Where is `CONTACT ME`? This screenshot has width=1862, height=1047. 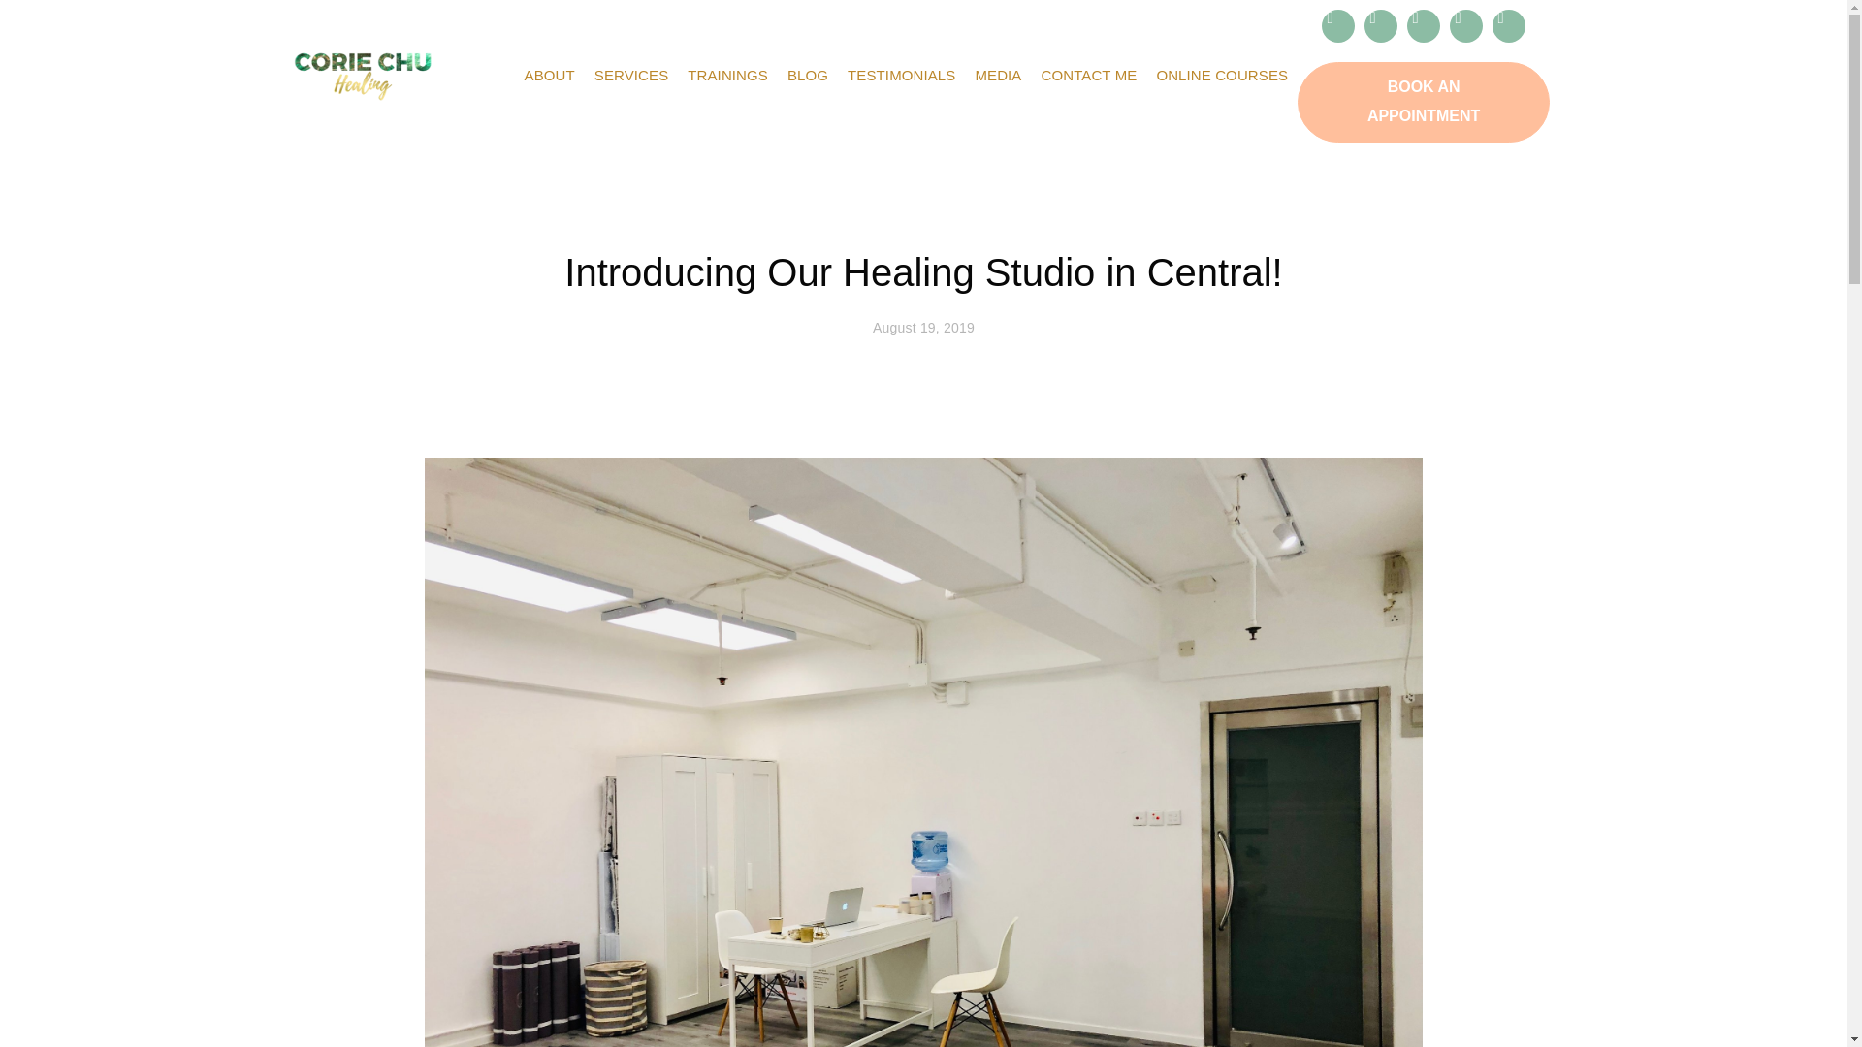 CONTACT ME is located at coordinates (1088, 76).